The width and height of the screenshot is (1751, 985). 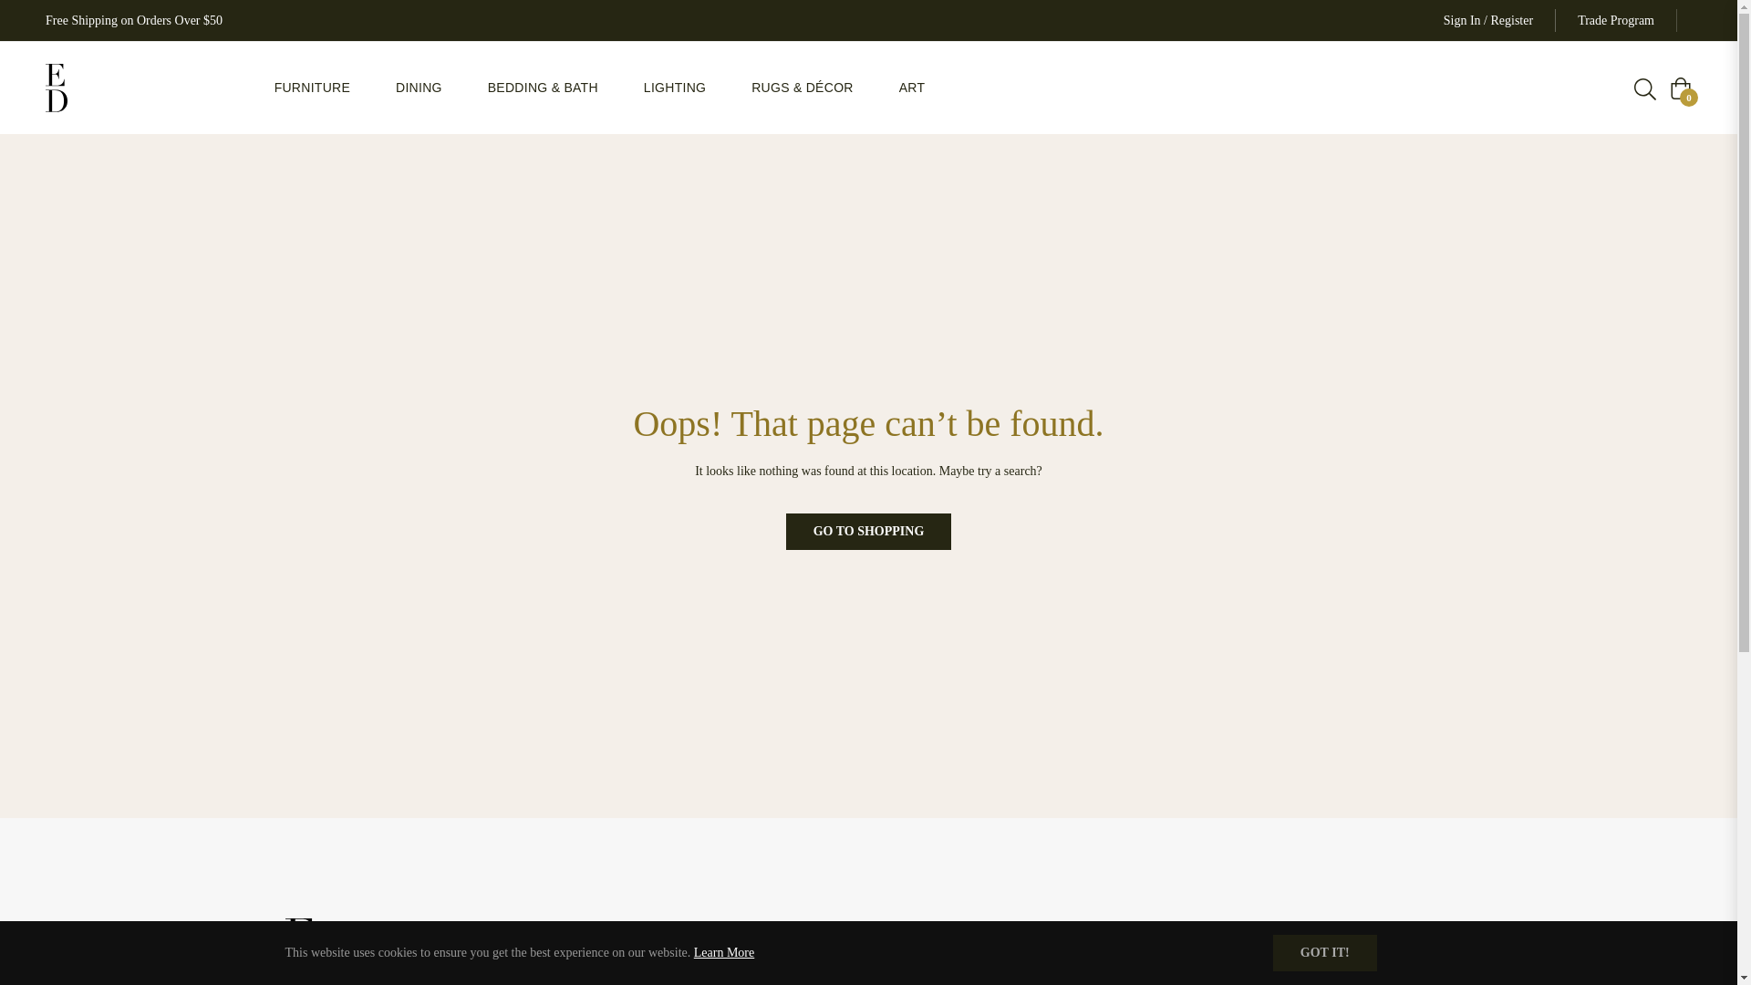 I want to click on Shopping Cart, so click(x=1680, y=88).